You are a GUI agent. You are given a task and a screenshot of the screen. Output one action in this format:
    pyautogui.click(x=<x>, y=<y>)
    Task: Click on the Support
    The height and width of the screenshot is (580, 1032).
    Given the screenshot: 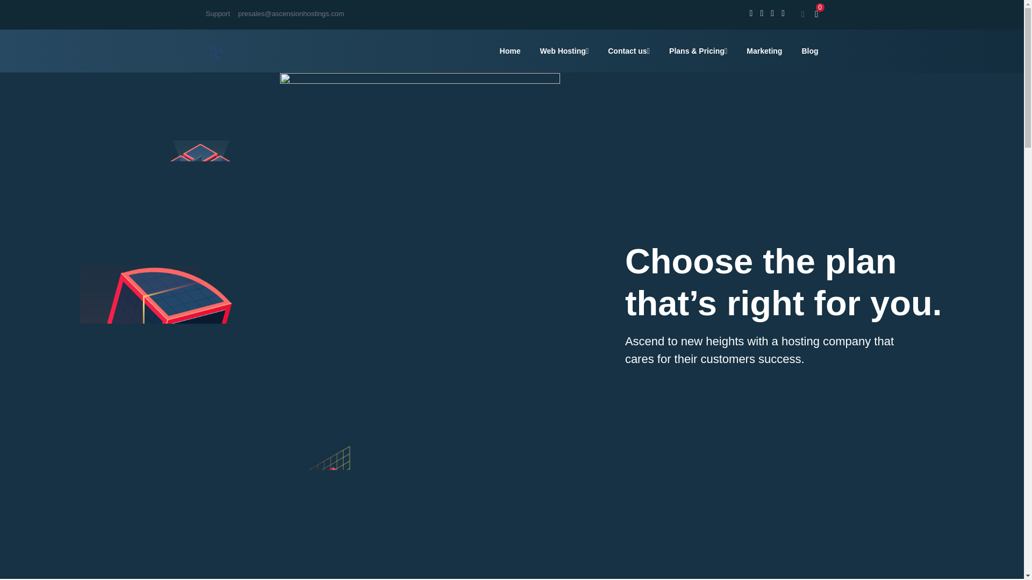 What is the action you would take?
    pyautogui.click(x=218, y=14)
    